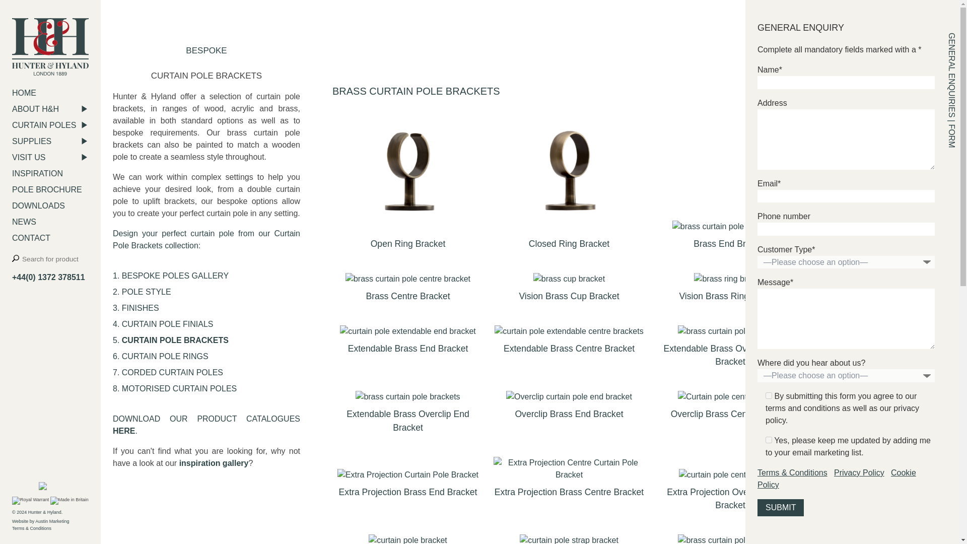  I want to click on Overclip Brass Centre Bracket, so click(730, 408).